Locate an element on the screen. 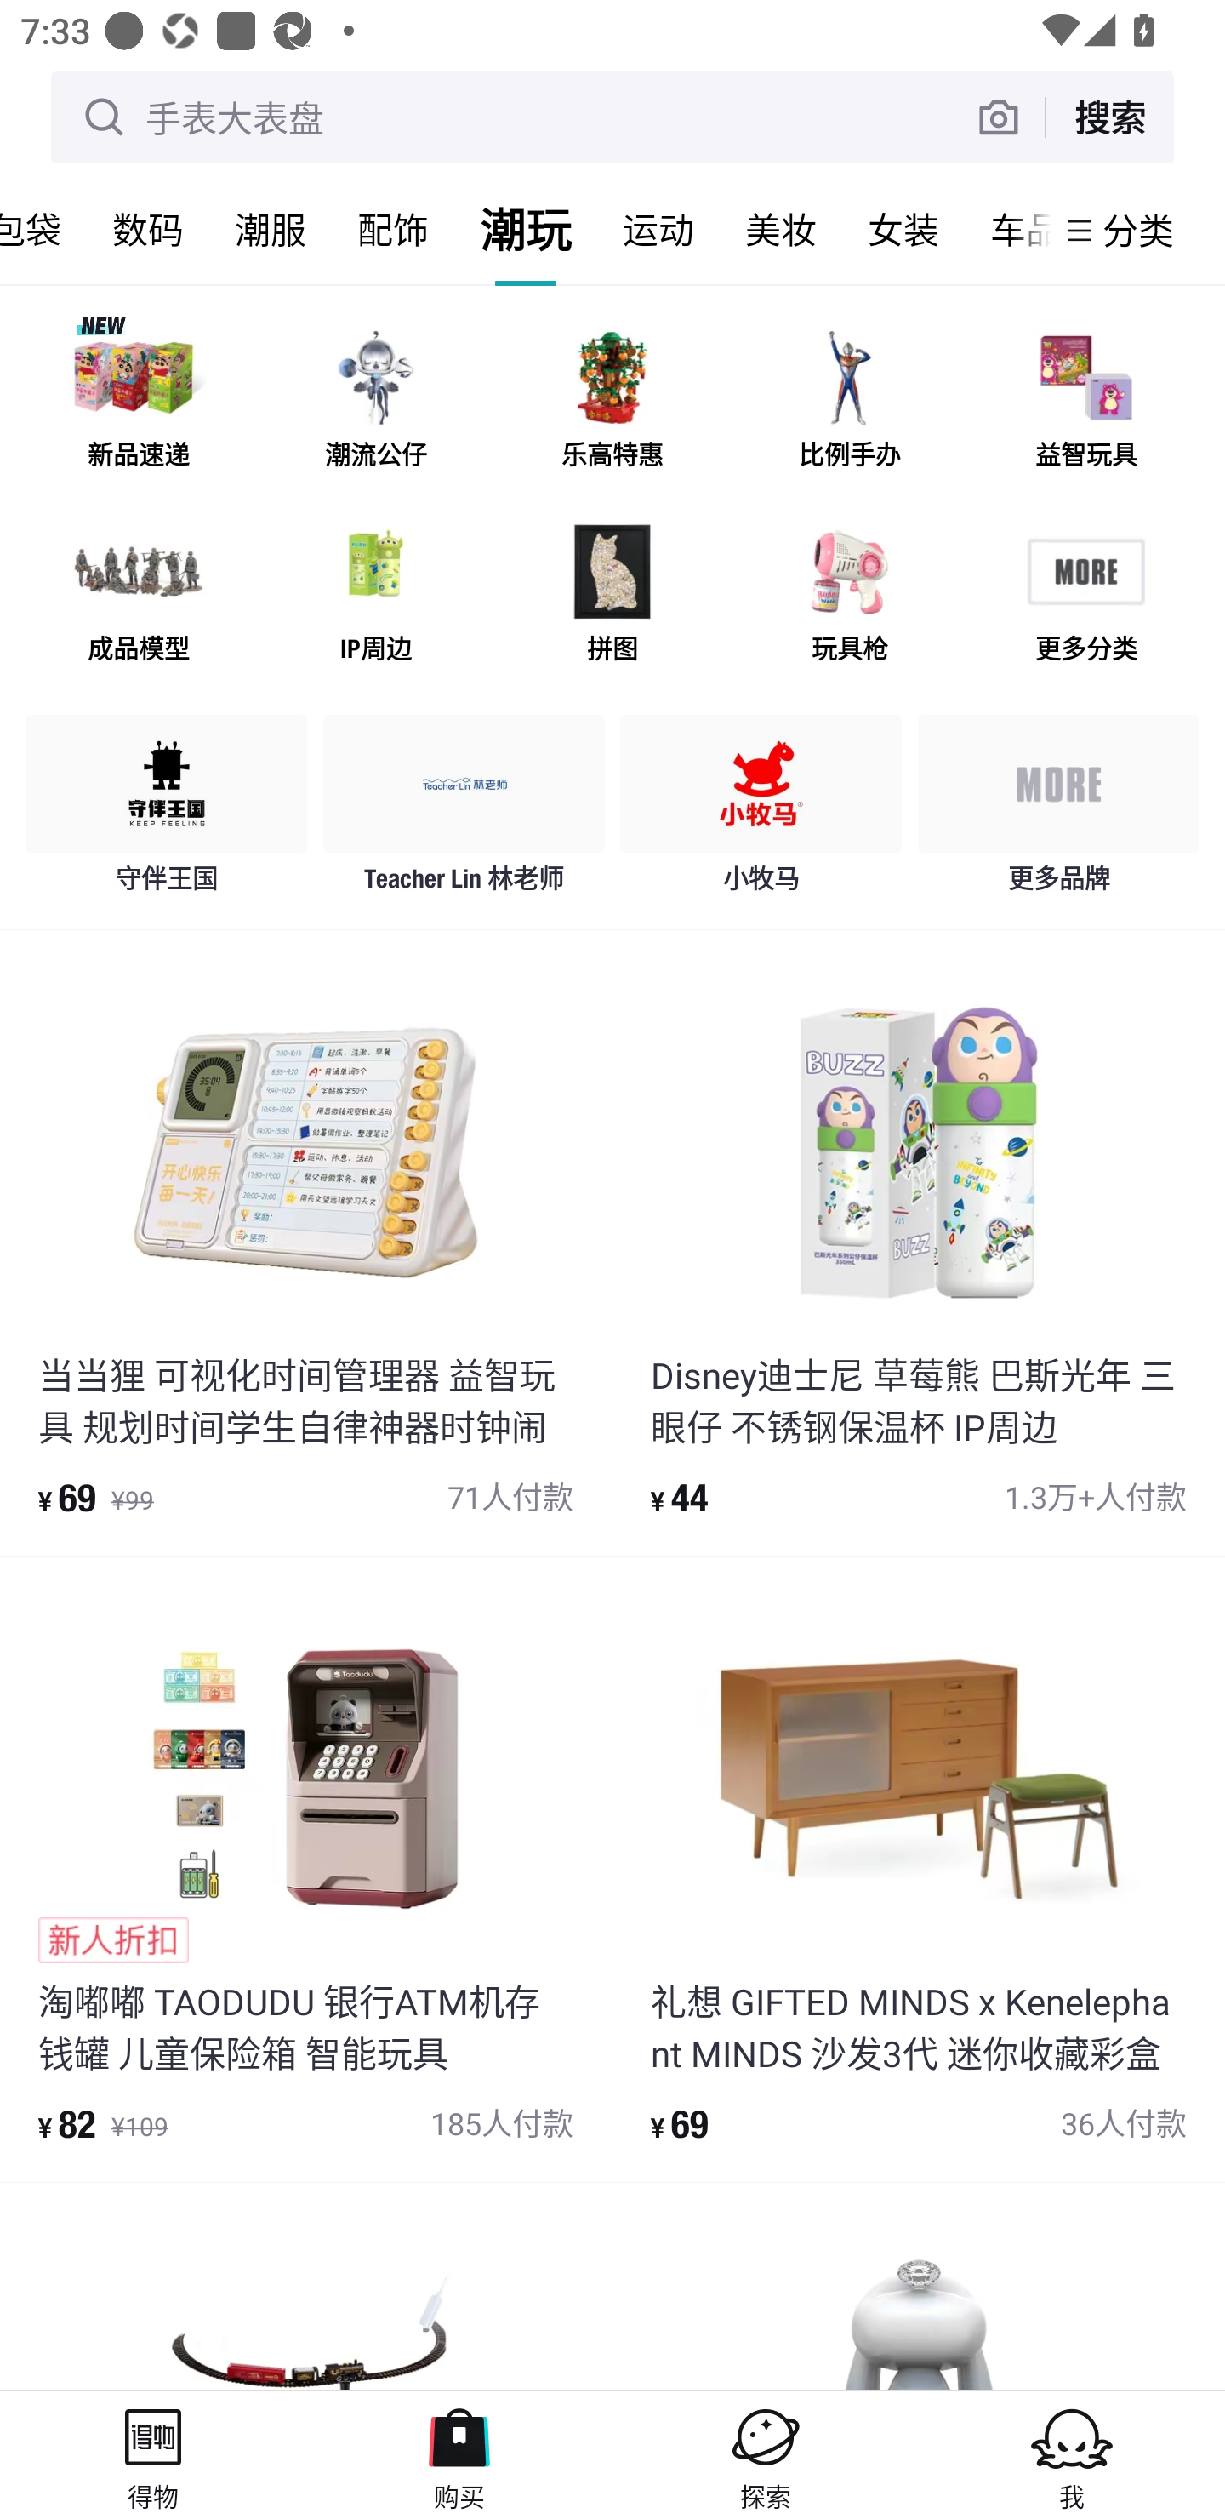 Image resolution: width=1225 pixels, height=2519 pixels. 得物 is located at coordinates (153, 2454).